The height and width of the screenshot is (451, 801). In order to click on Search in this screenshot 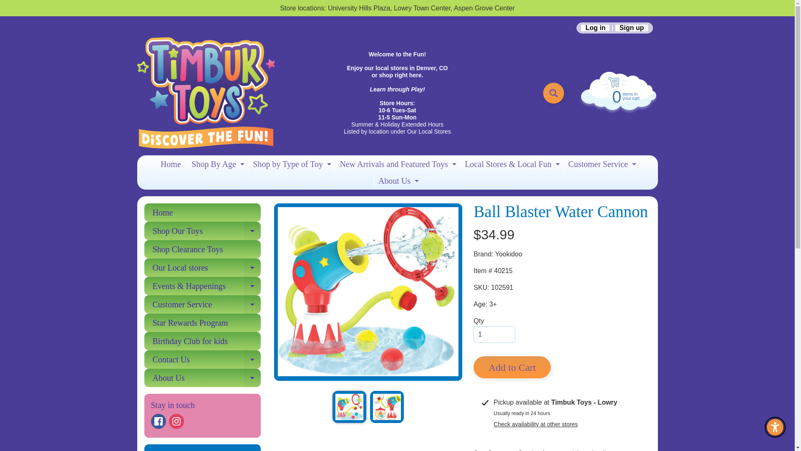, I will do `click(632, 28)`.